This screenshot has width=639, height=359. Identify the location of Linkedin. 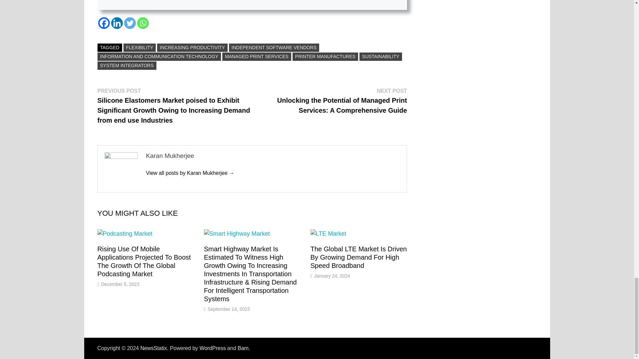
(117, 23).